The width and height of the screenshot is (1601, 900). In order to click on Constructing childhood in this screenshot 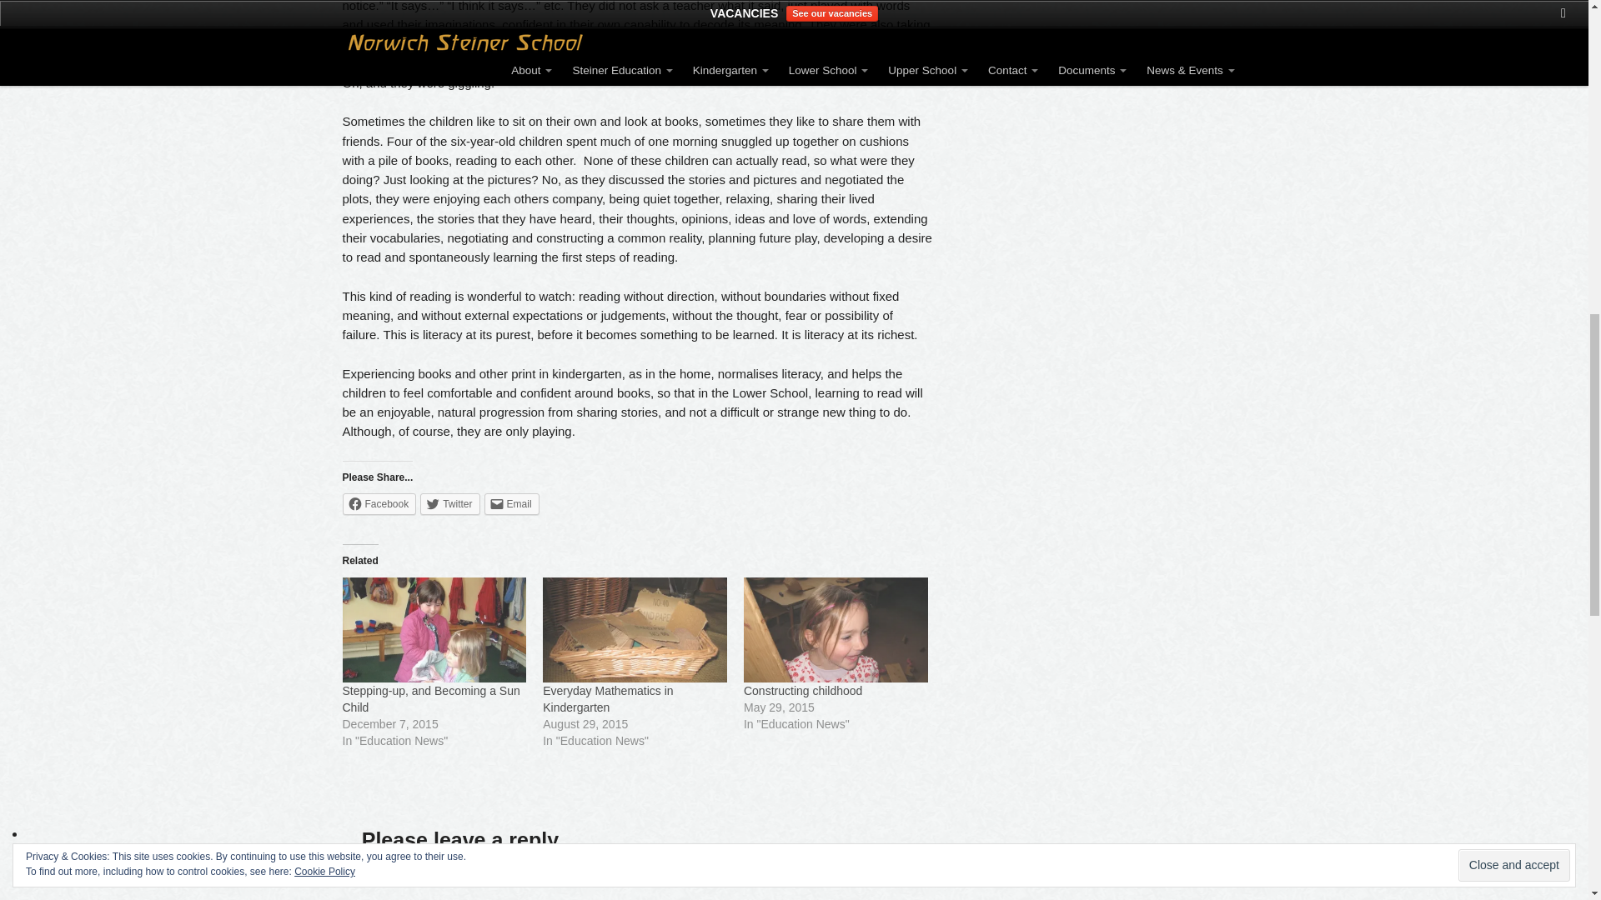, I will do `click(803, 690)`.